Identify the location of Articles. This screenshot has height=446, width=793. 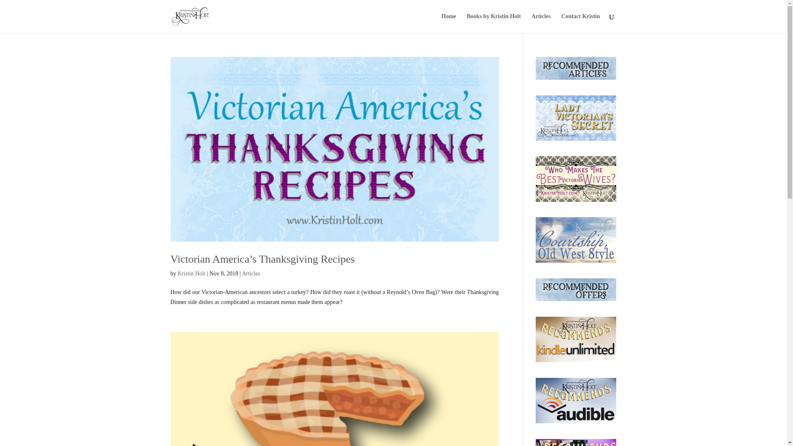
(251, 273).